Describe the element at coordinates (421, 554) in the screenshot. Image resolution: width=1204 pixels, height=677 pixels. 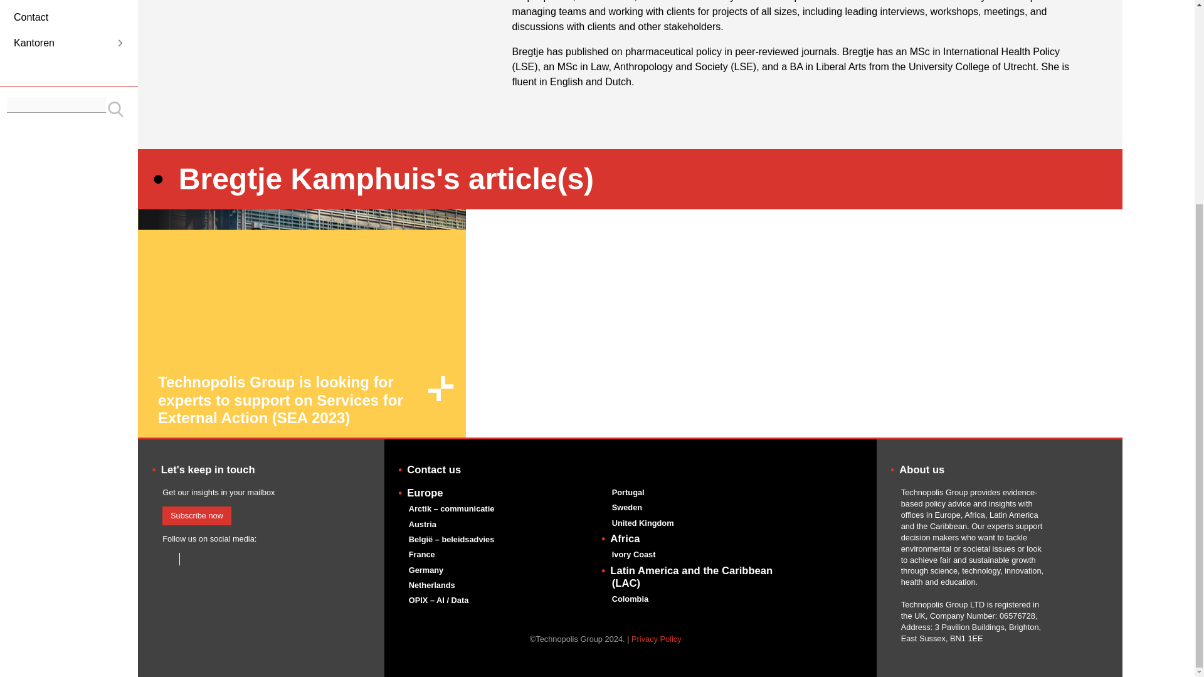
I see `France` at that location.